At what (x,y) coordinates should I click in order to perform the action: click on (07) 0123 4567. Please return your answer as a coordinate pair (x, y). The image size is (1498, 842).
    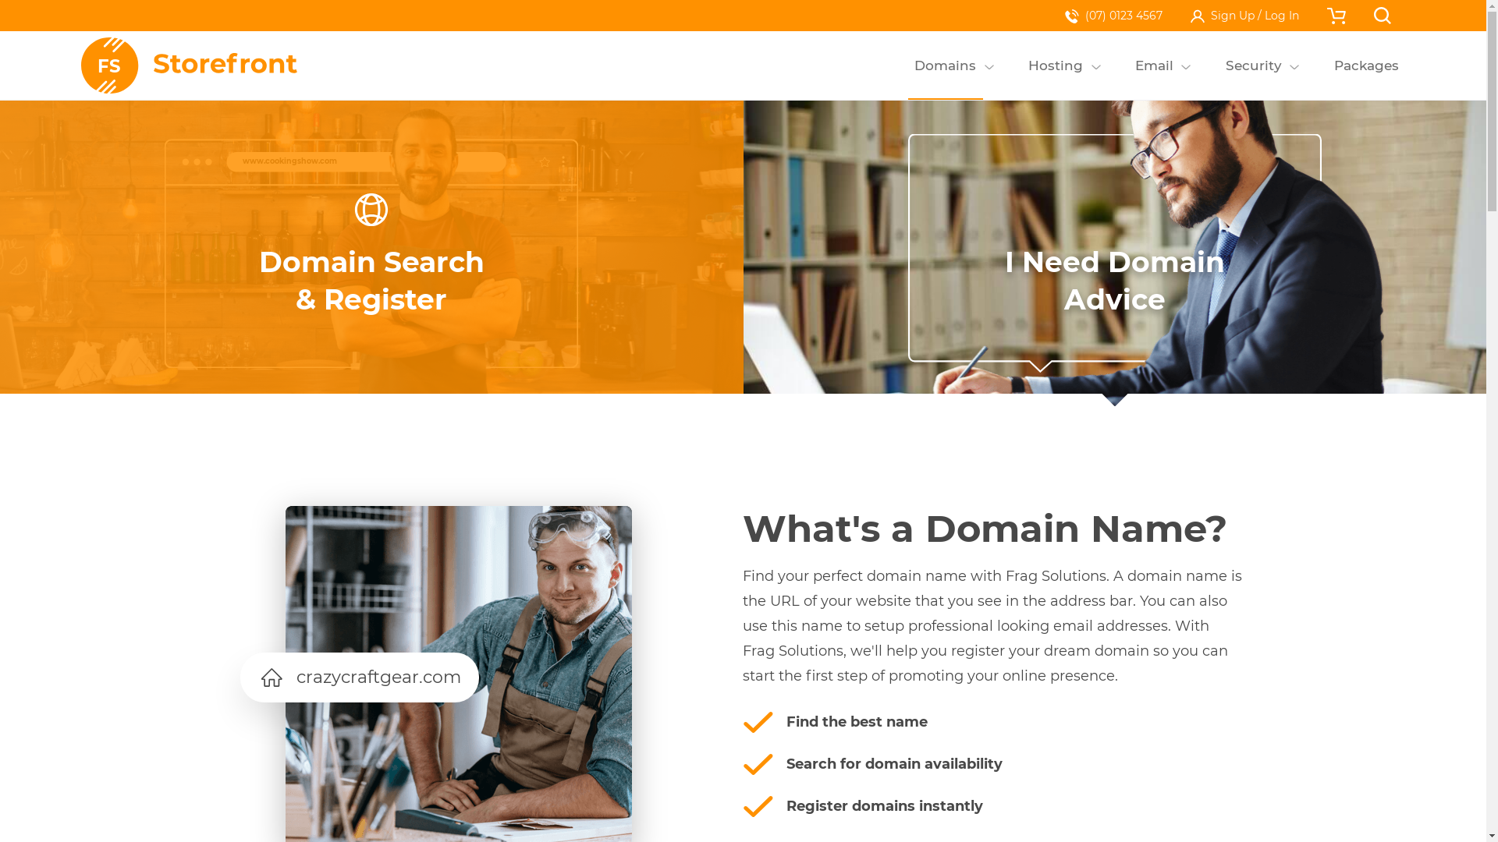
    Looking at the image, I should click on (1114, 16).